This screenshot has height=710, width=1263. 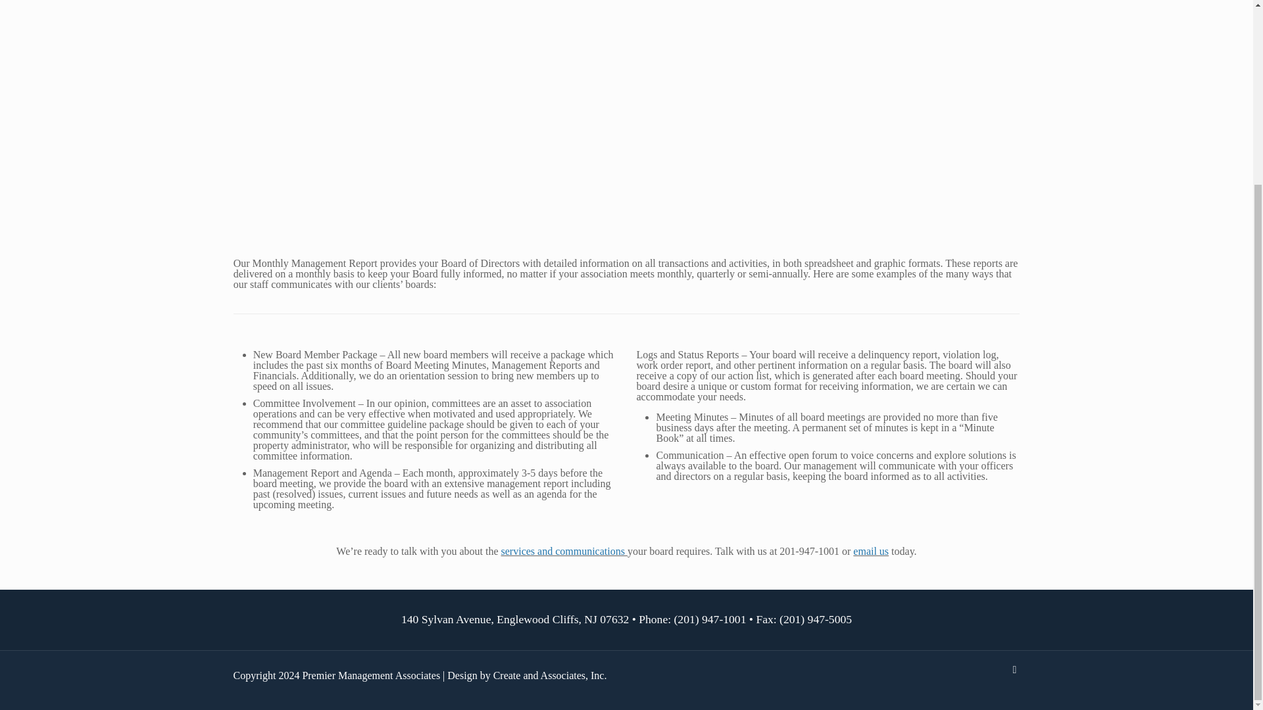 What do you see at coordinates (564, 551) in the screenshot?
I see `Resident Communications` at bounding box center [564, 551].